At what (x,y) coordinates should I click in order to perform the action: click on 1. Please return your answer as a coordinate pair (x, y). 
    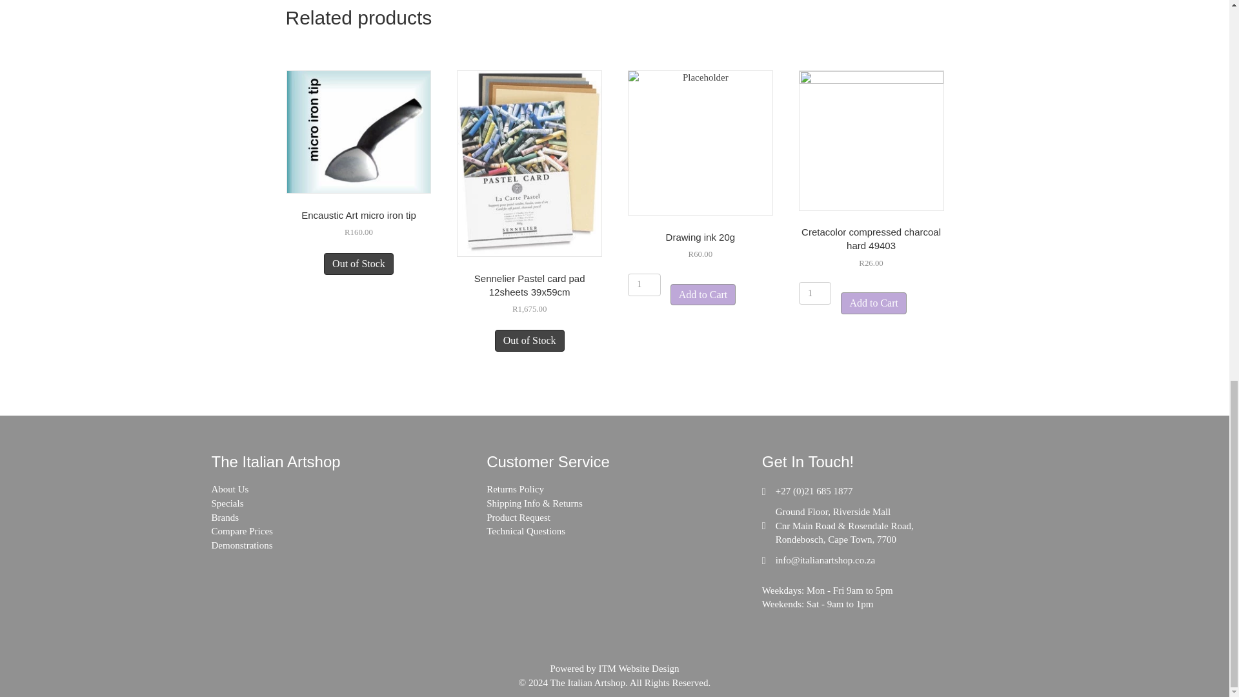
    Looking at the image, I should click on (644, 285).